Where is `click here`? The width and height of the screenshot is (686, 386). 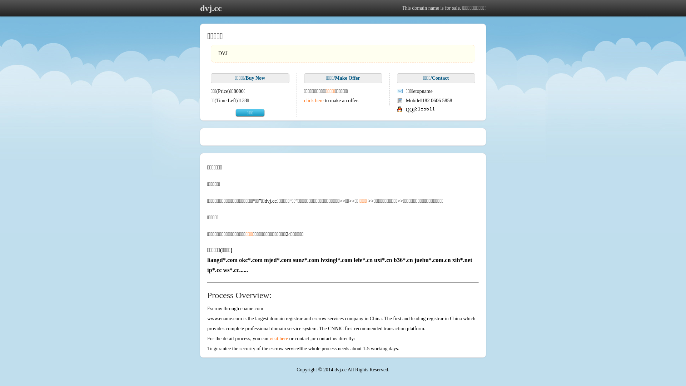 click here is located at coordinates (314, 101).